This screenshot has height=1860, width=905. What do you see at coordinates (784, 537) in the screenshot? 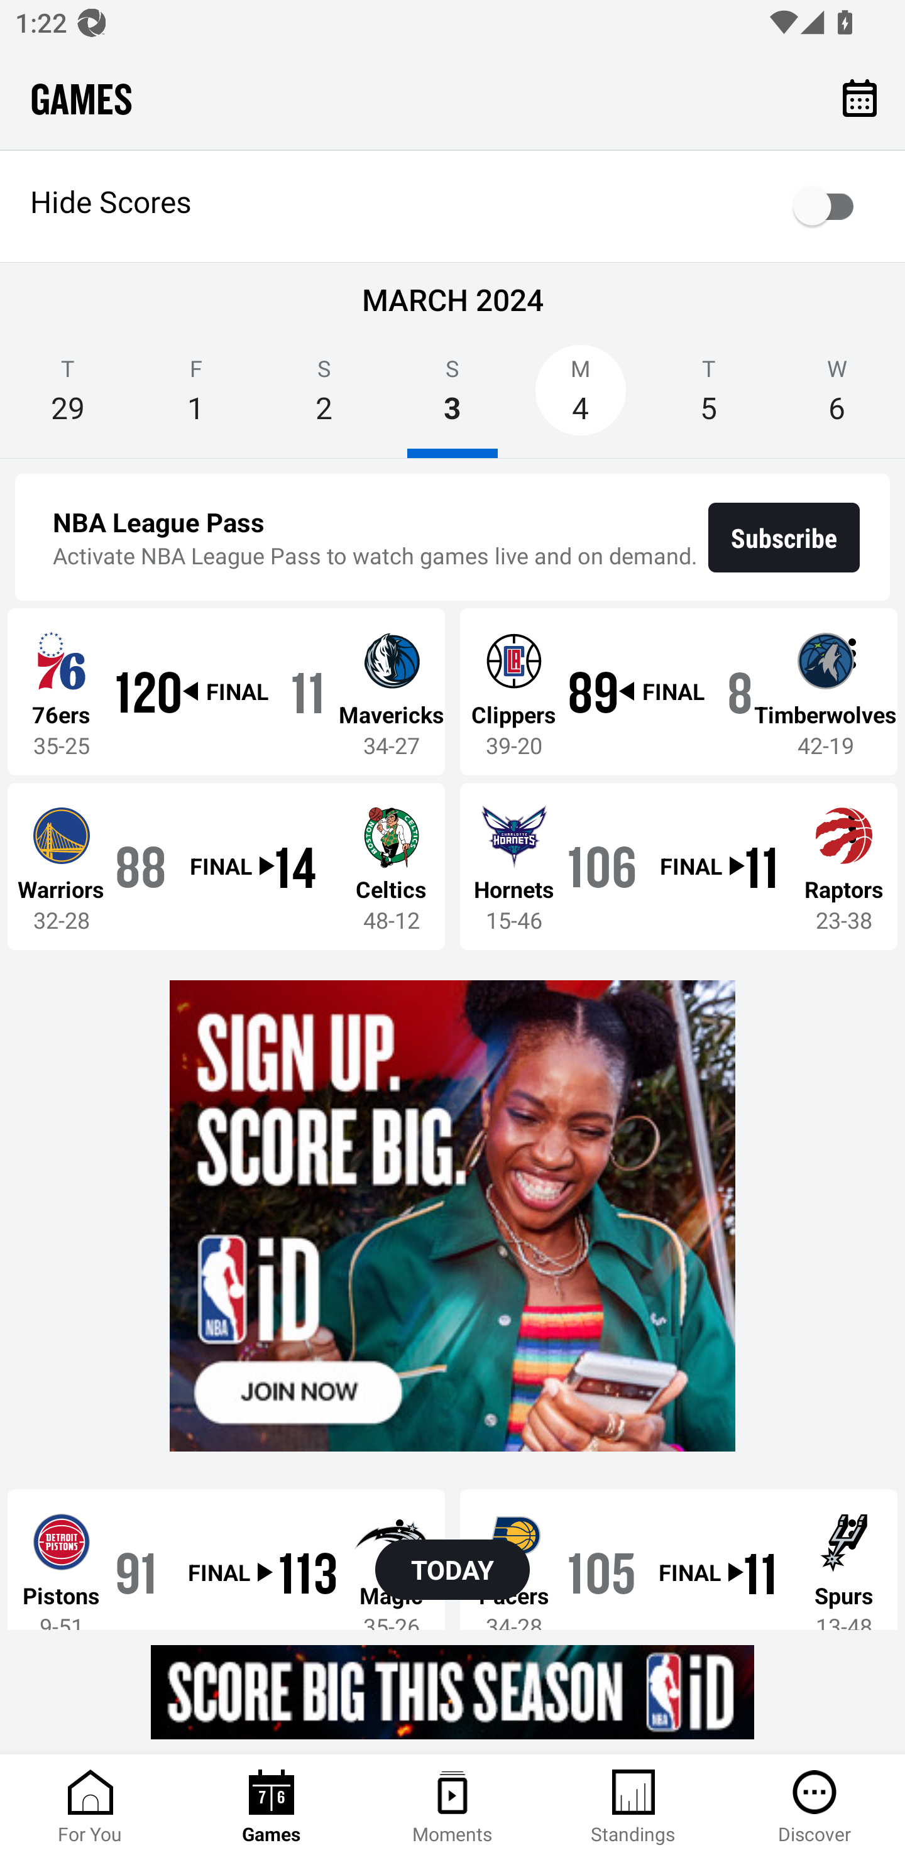
I see `Subscribe` at bounding box center [784, 537].